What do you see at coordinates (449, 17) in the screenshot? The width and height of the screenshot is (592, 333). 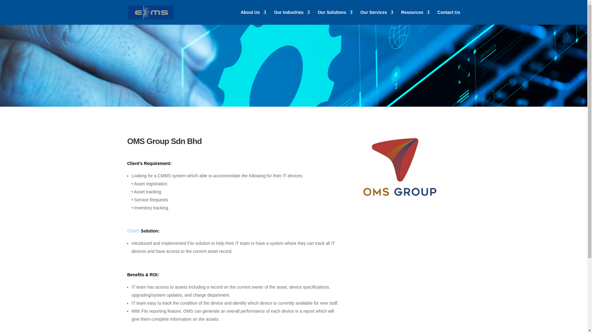 I see `Contact Us` at bounding box center [449, 17].